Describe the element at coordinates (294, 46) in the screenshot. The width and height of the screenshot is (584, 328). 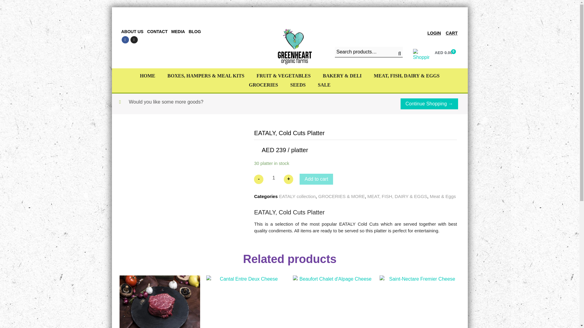
I see `Greenheart Organic Farms Dubai` at that location.